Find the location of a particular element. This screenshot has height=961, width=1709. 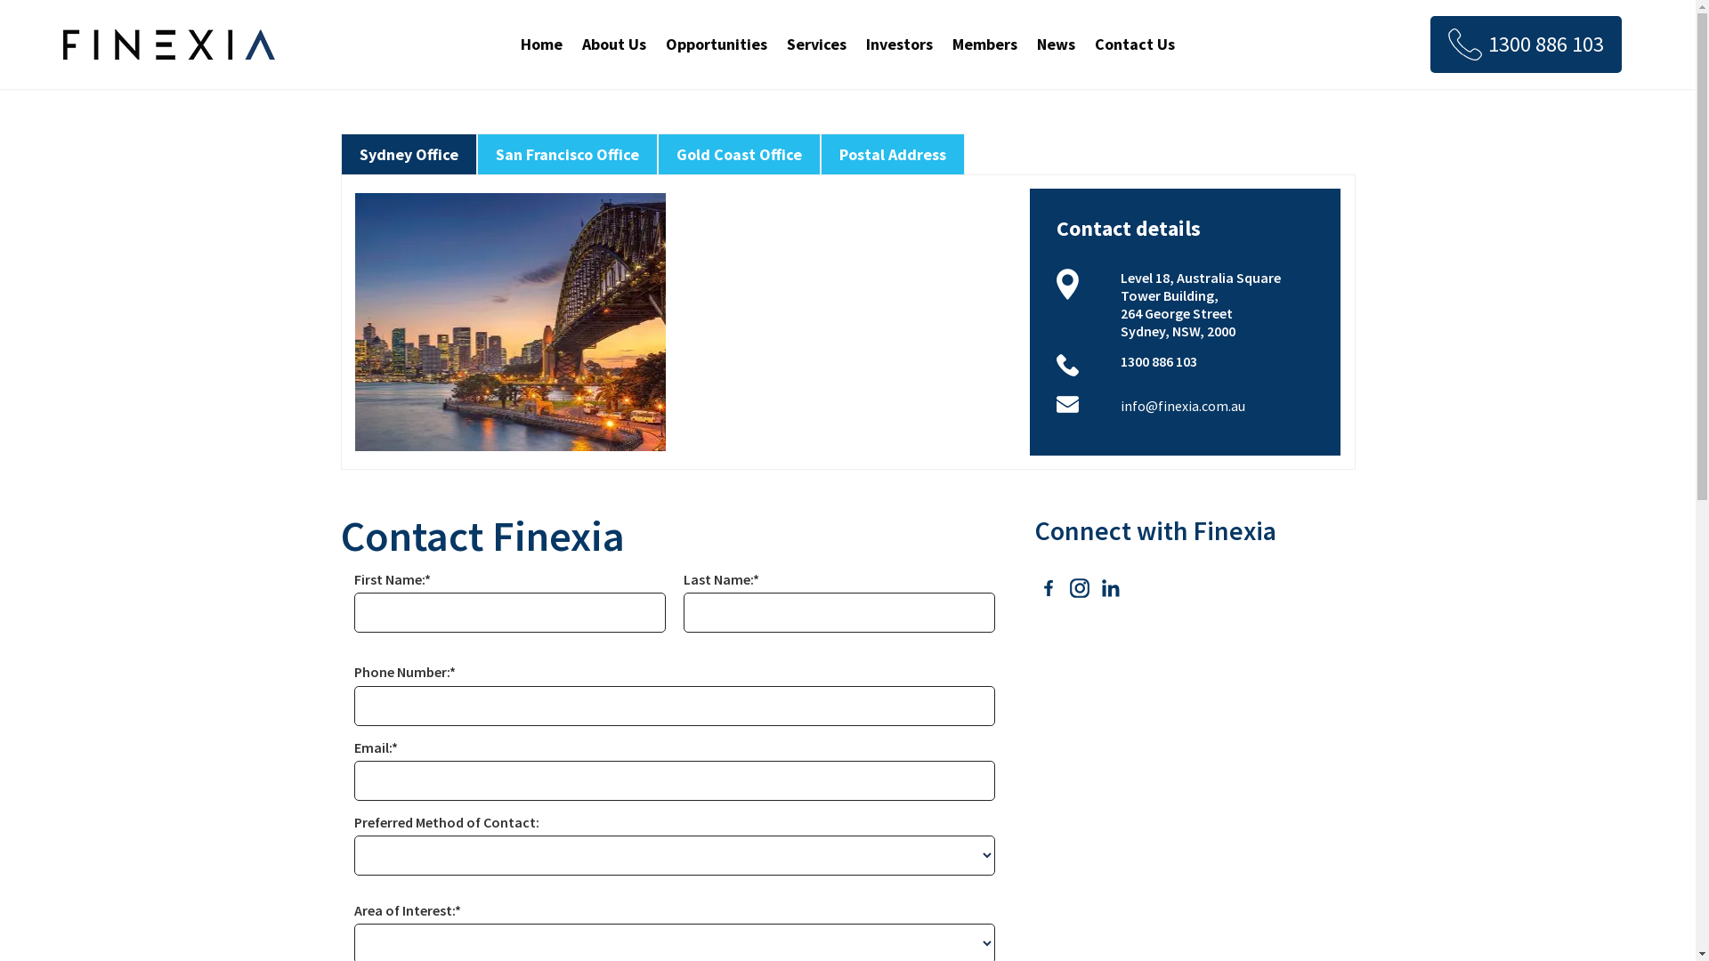

Postal Address is located at coordinates (892, 155).